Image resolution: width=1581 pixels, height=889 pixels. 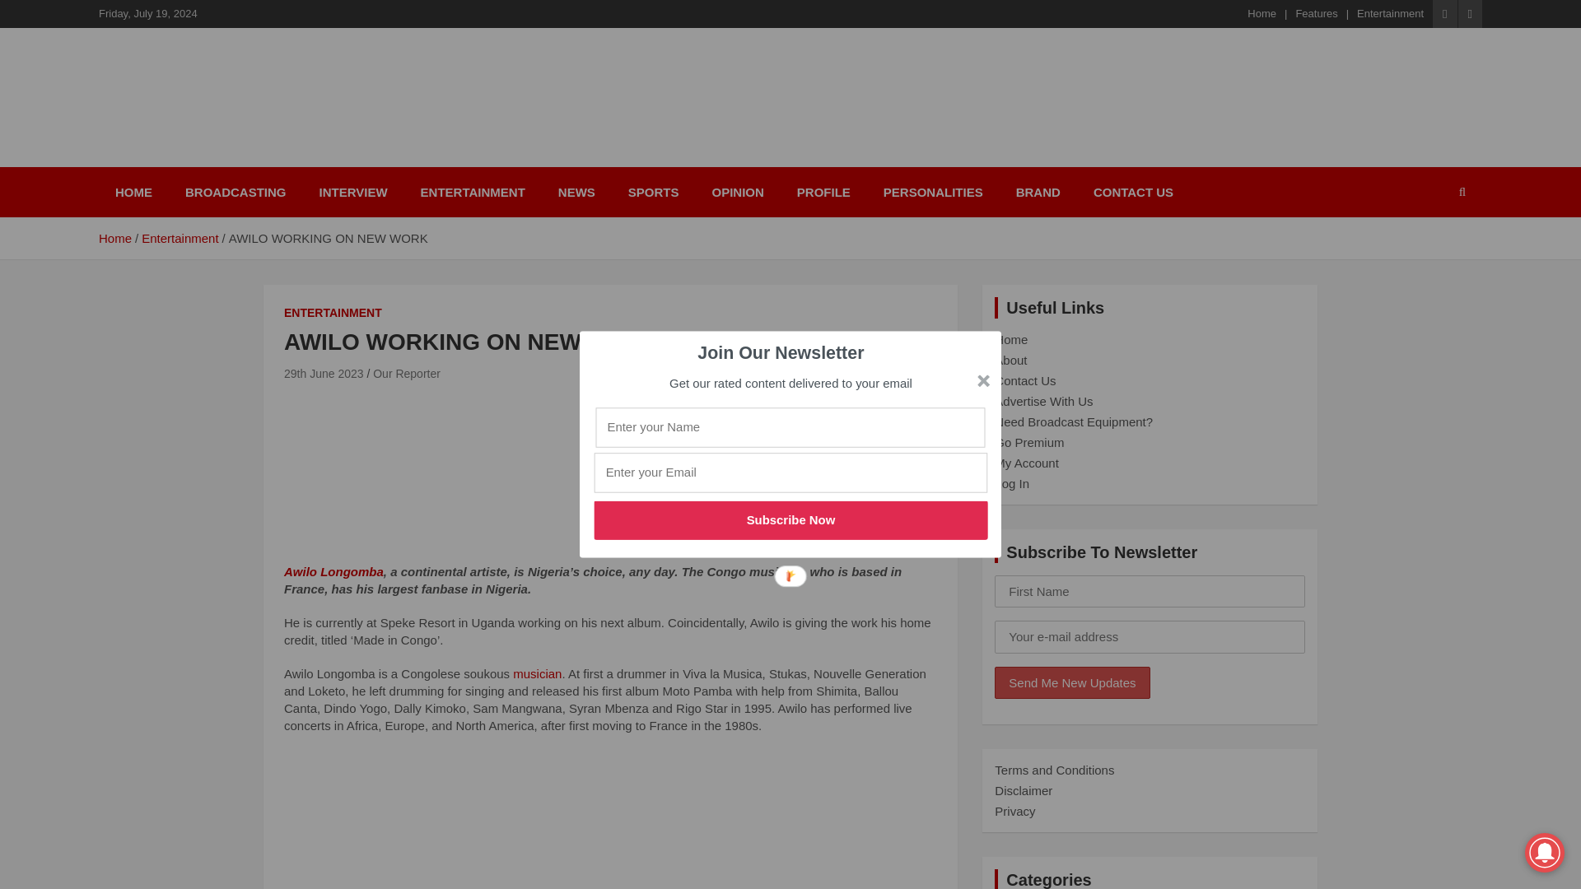 What do you see at coordinates (1262, 13) in the screenshot?
I see `Home` at bounding box center [1262, 13].